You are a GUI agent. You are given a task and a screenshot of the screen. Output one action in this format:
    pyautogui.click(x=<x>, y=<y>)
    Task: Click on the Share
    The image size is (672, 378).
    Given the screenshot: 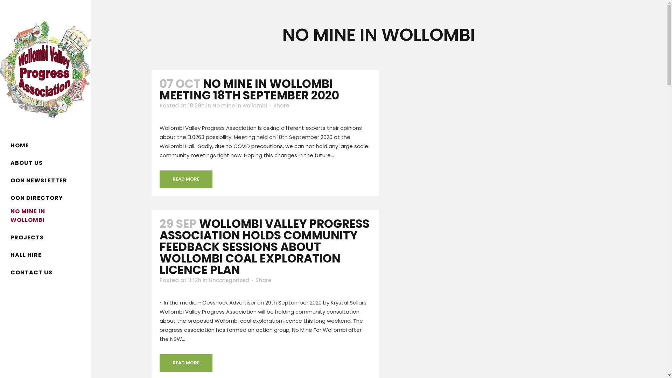 What is the action you would take?
    pyautogui.click(x=281, y=105)
    